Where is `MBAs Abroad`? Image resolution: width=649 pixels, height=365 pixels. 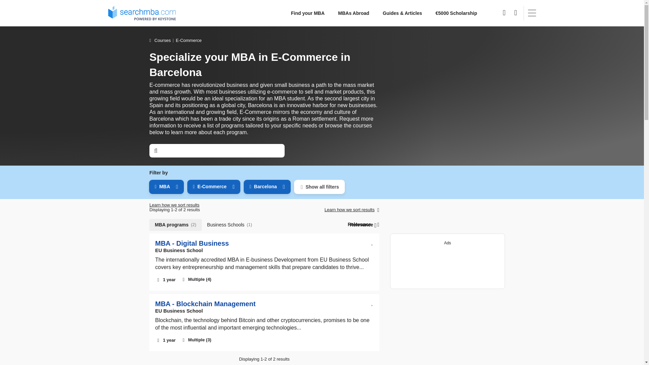 MBAs Abroad is located at coordinates (353, 13).